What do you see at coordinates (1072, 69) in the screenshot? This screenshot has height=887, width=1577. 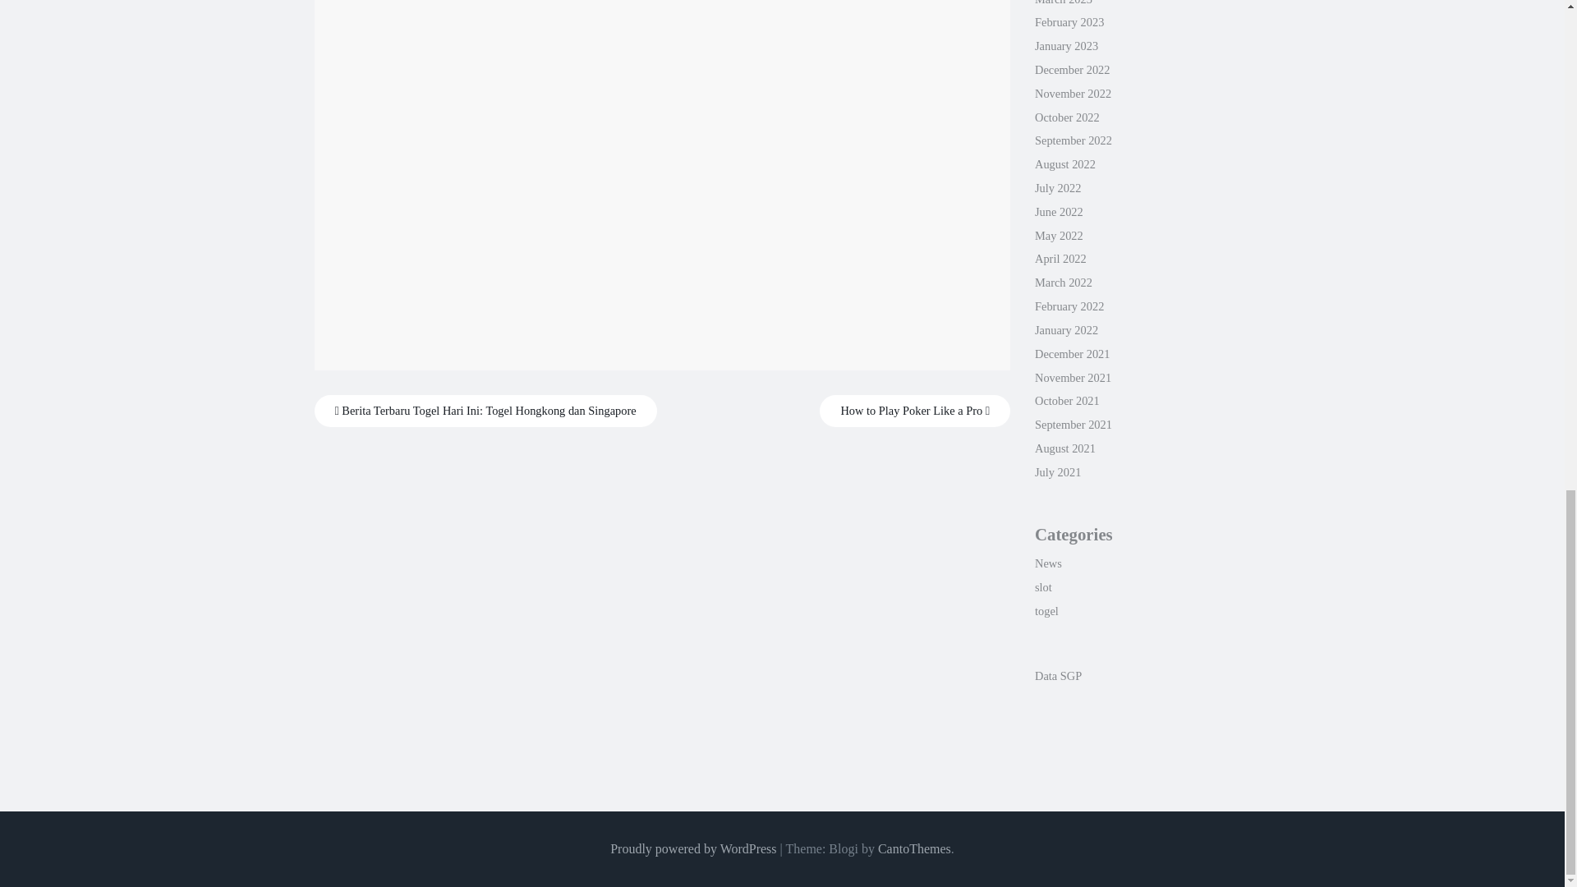 I see `December 2022` at bounding box center [1072, 69].